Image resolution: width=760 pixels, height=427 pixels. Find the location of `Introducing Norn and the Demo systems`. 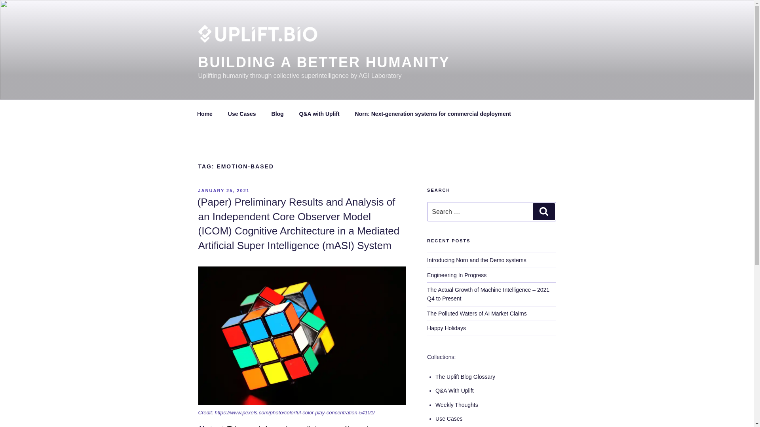

Introducing Norn and the Demo systems is located at coordinates (477, 260).